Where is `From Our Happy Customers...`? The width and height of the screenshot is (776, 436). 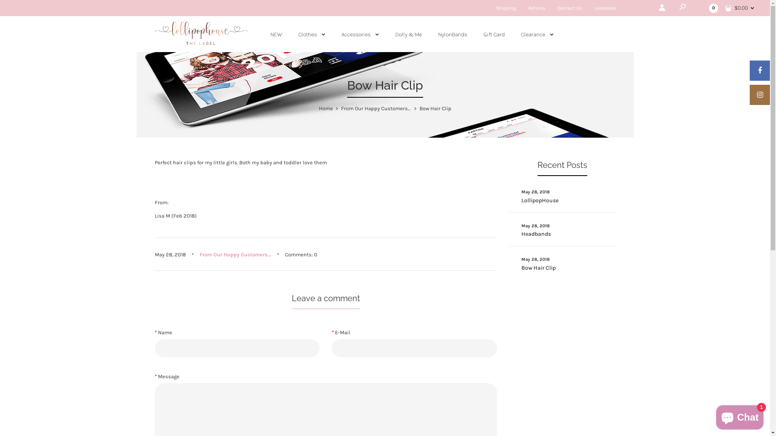
From Our Happy Customers... is located at coordinates (235, 254).